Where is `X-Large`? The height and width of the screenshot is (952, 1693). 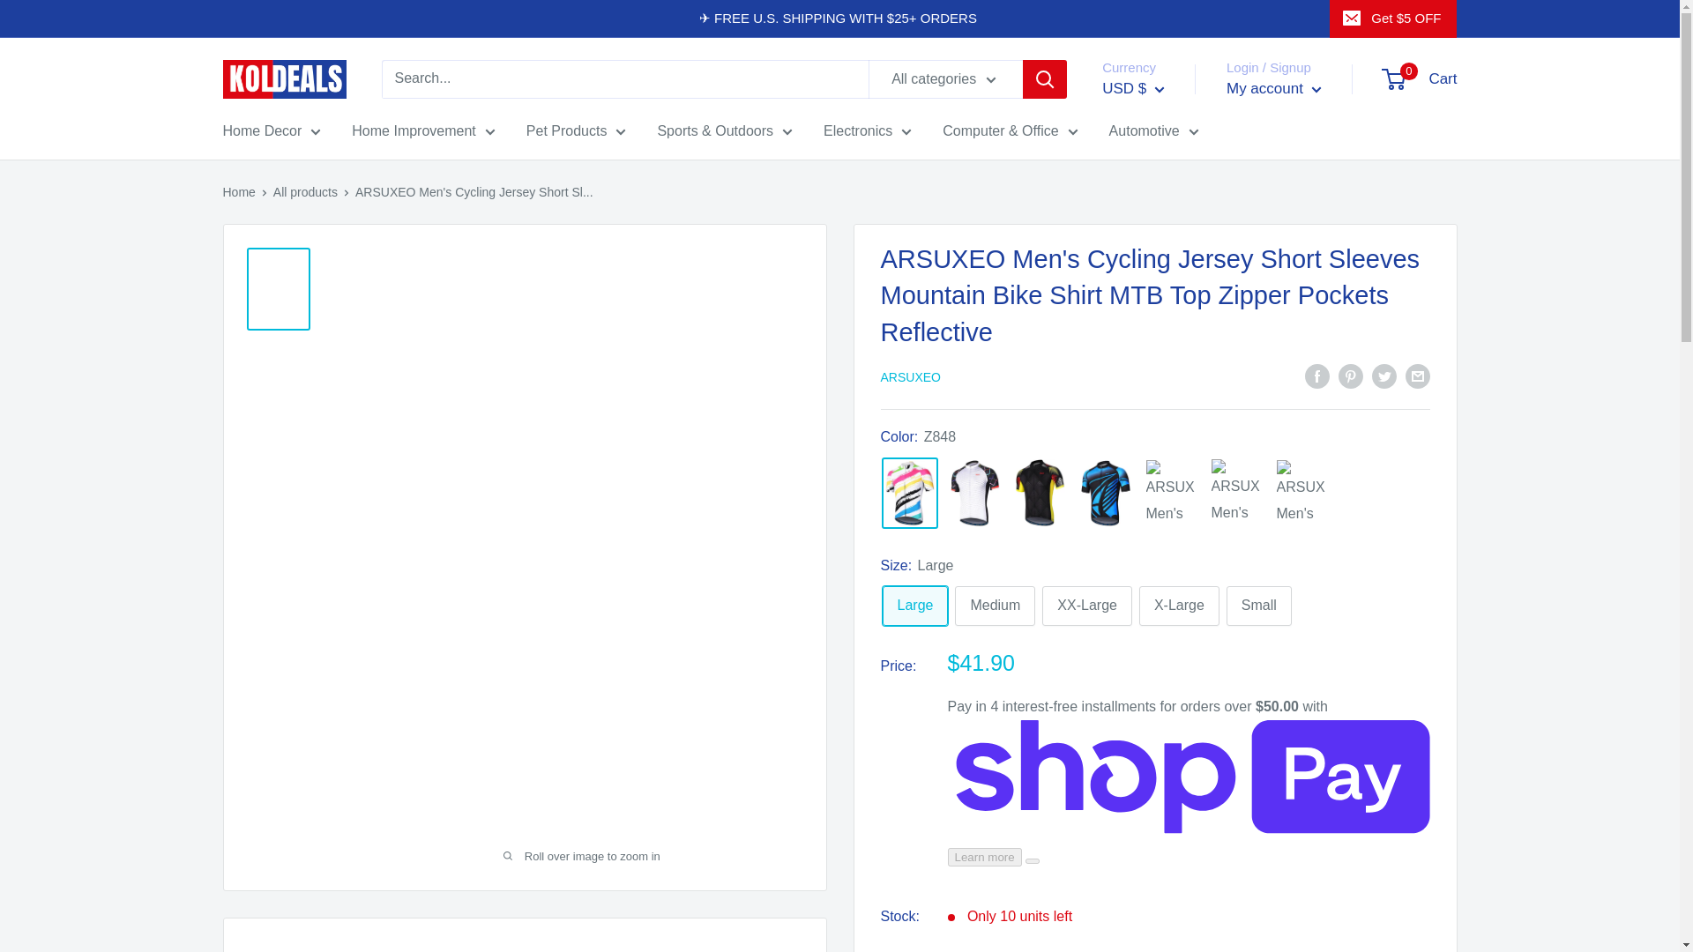
X-Large is located at coordinates (1179, 606).